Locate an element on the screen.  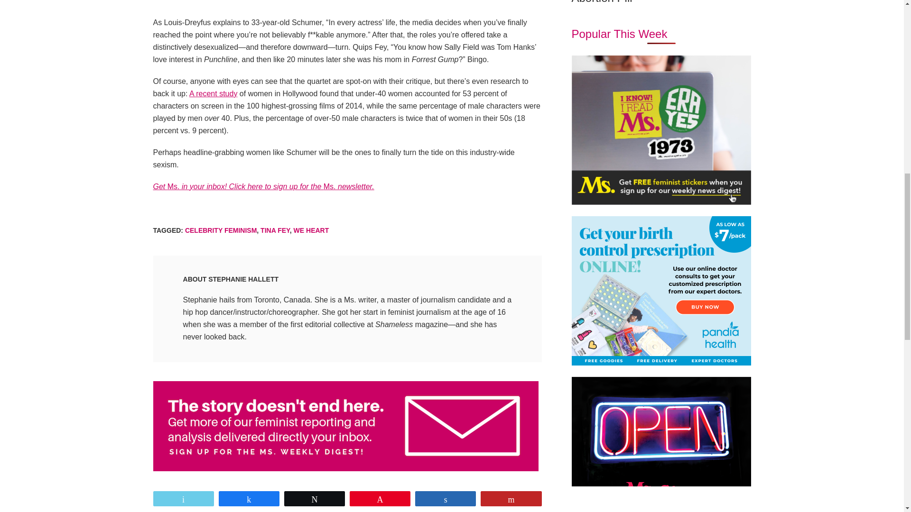
Posts by Stephanie Hallett is located at coordinates (243, 279).